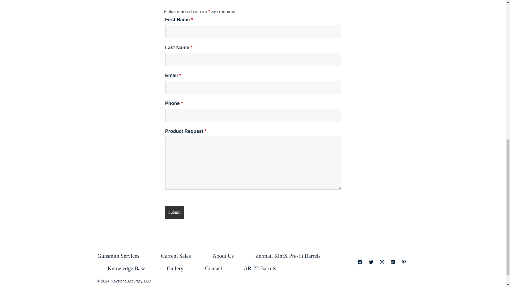 The width and height of the screenshot is (510, 287). Describe the element at coordinates (175, 268) in the screenshot. I see `Gallery` at that location.